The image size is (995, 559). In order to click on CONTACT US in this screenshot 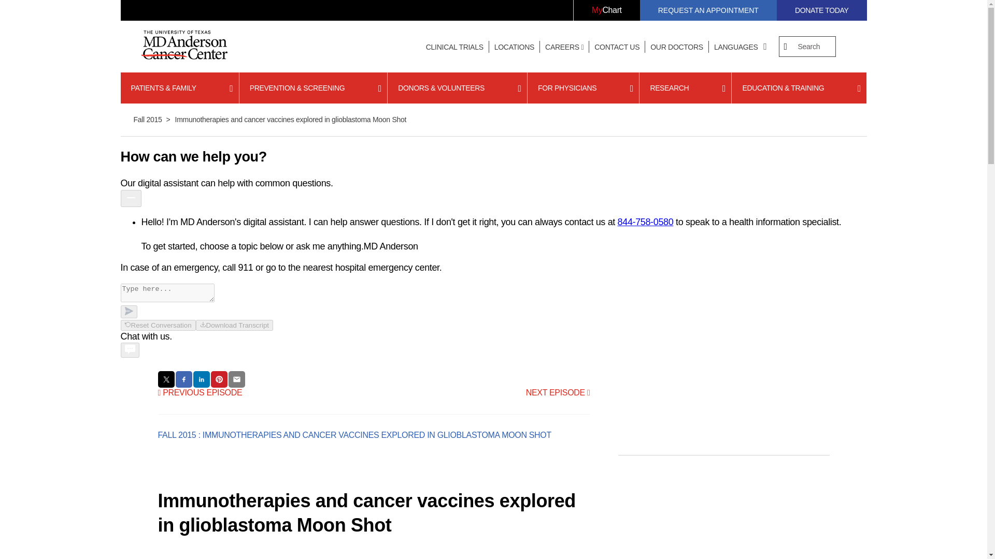, I will do `click(617, 47)`.